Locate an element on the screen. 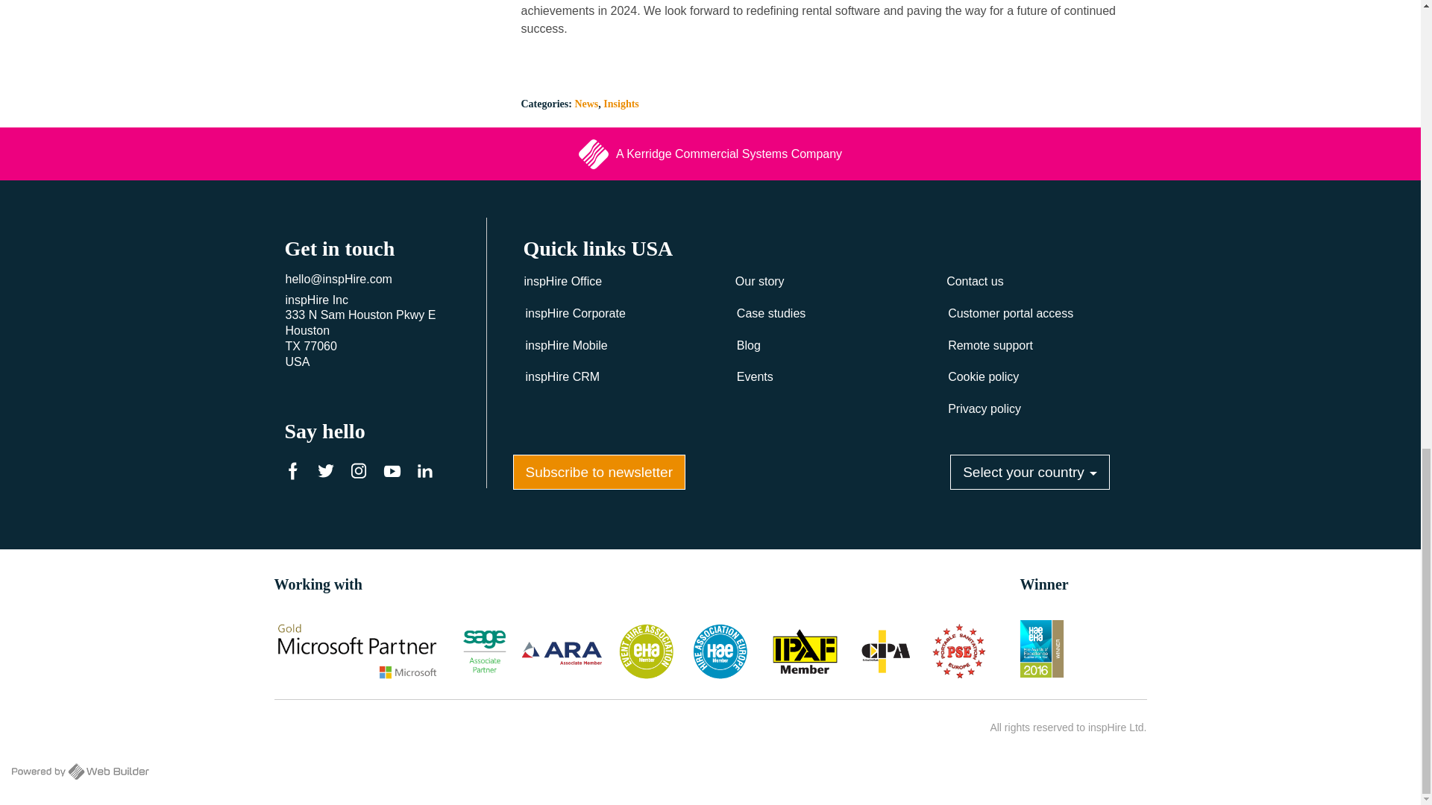 Image resolution: width=1432 pixels, height=805 pixels. Follow Us on Instagram is located at coordinates (362, 473).